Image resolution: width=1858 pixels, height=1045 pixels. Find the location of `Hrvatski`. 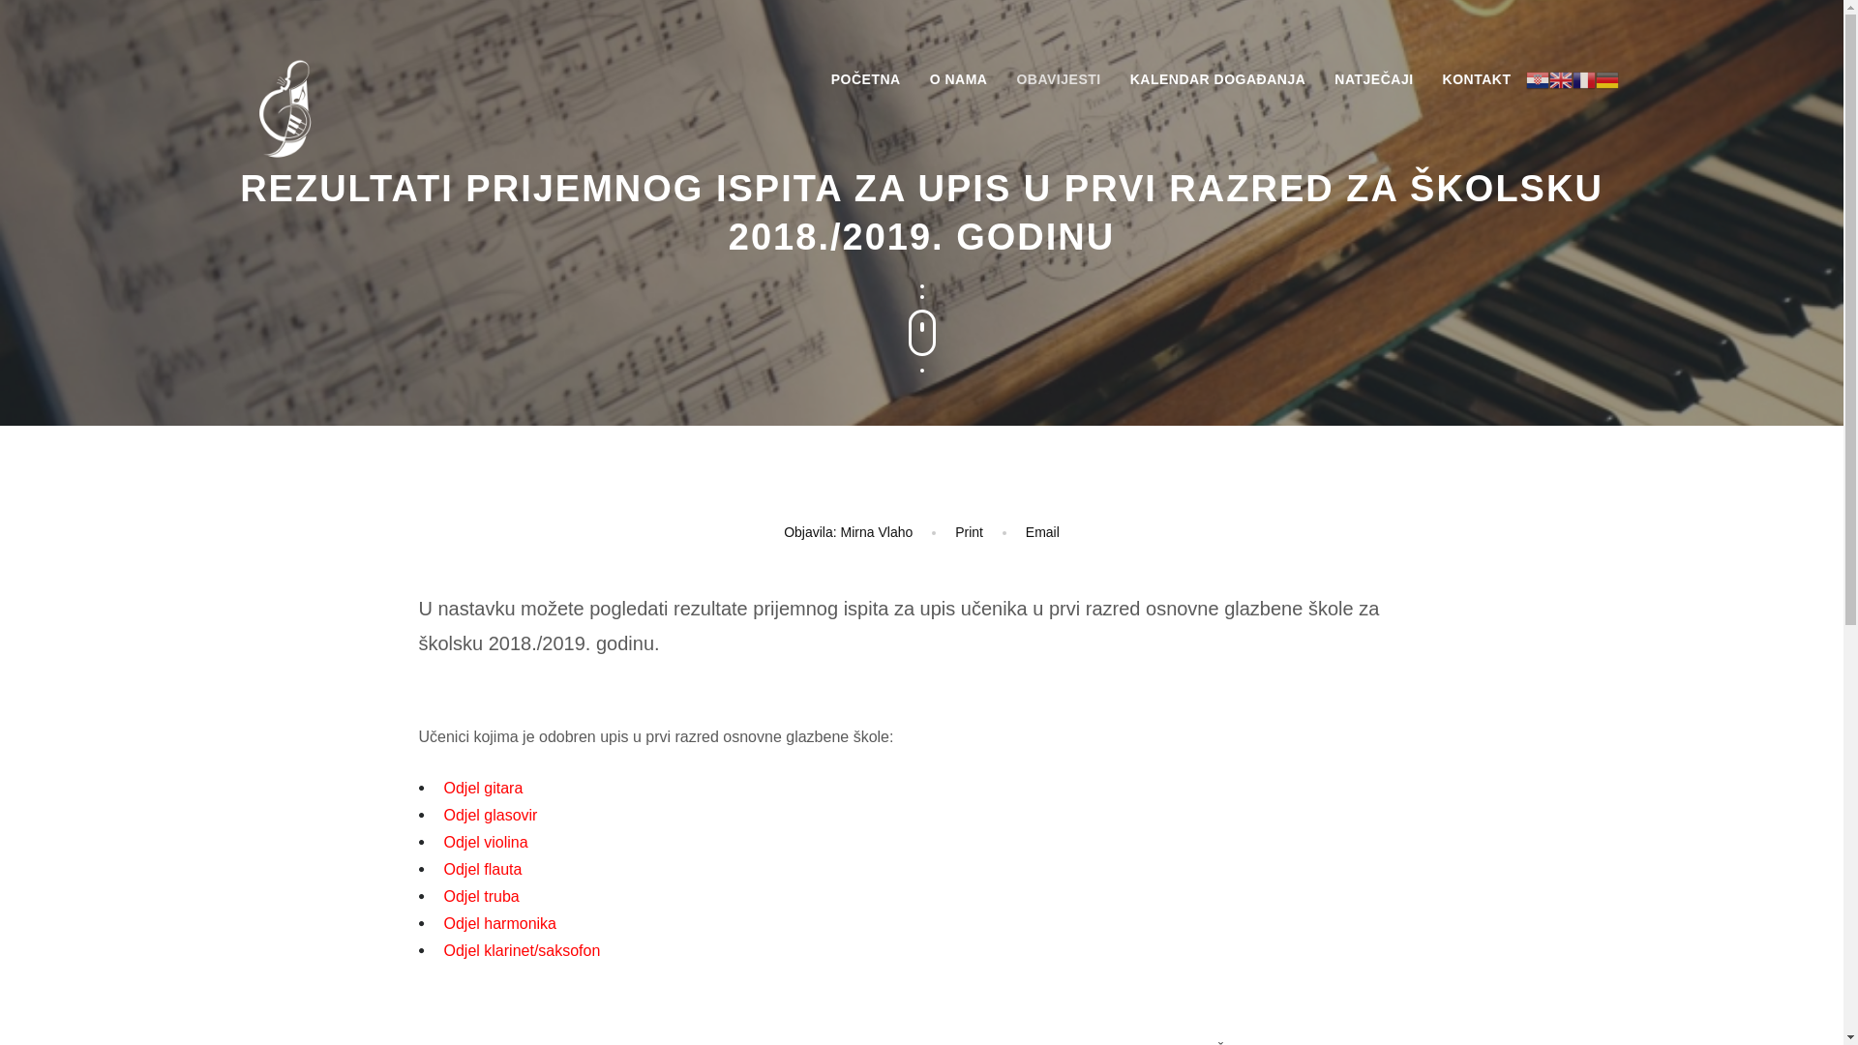

Hrvatski is located at coordinates (1537, 79).